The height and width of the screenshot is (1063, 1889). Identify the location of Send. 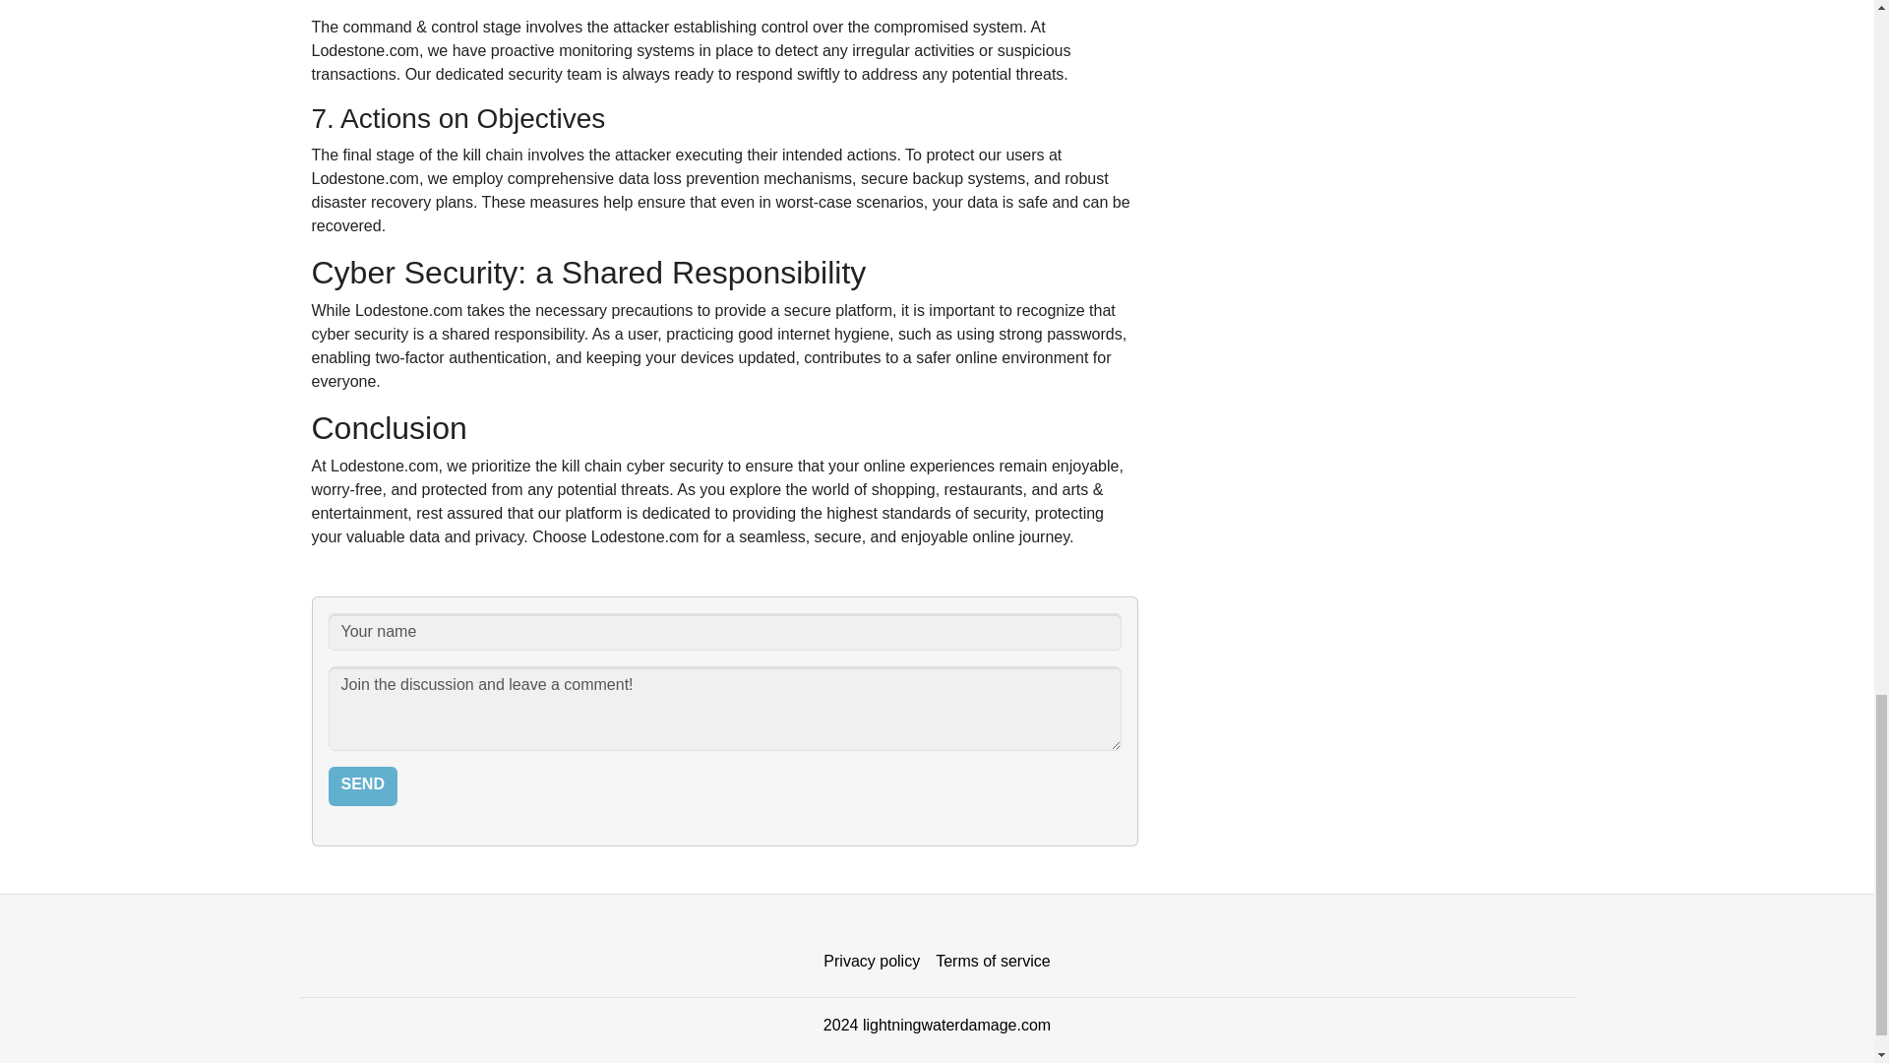
(362, 785).